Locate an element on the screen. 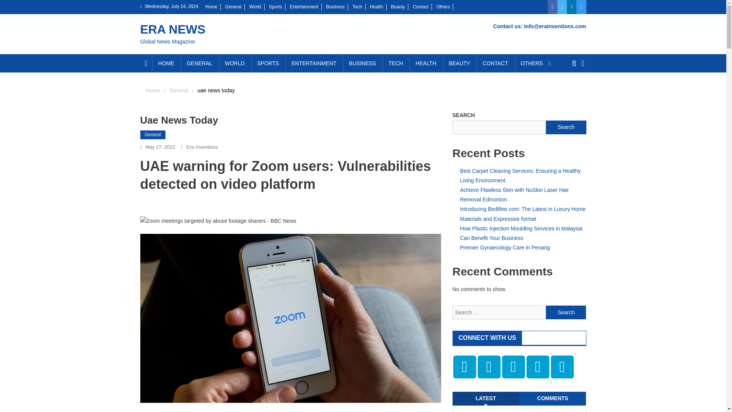 The height and width of the screenshot is (412, 732). Home is located at coordinates (211, 6).